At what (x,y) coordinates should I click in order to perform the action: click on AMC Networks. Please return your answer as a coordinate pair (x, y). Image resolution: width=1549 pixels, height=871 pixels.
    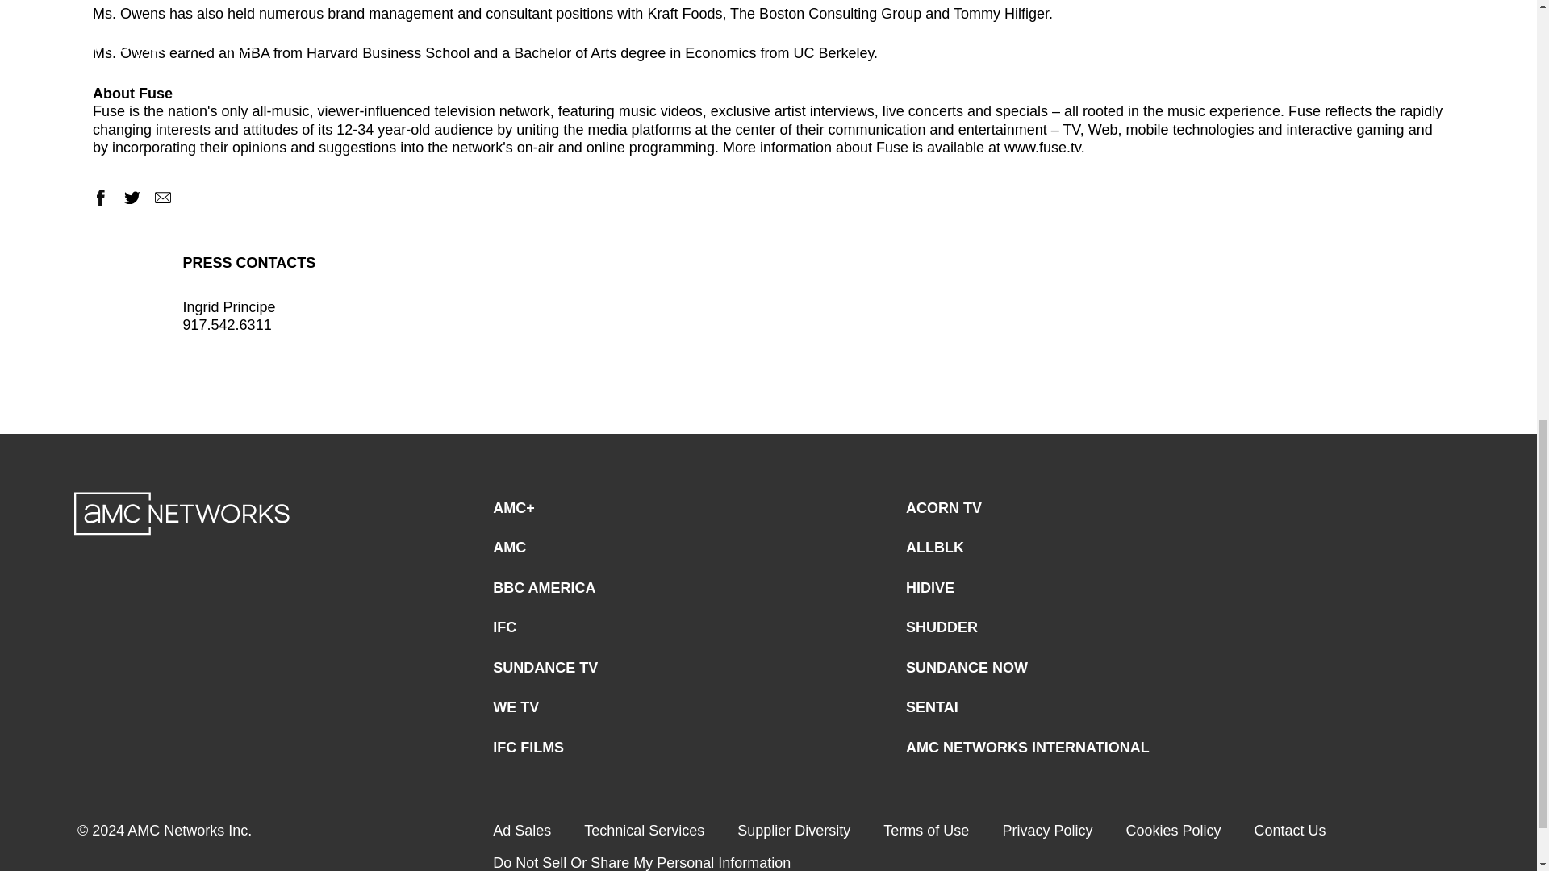
    Looking at the image, I should click on (182, 514).